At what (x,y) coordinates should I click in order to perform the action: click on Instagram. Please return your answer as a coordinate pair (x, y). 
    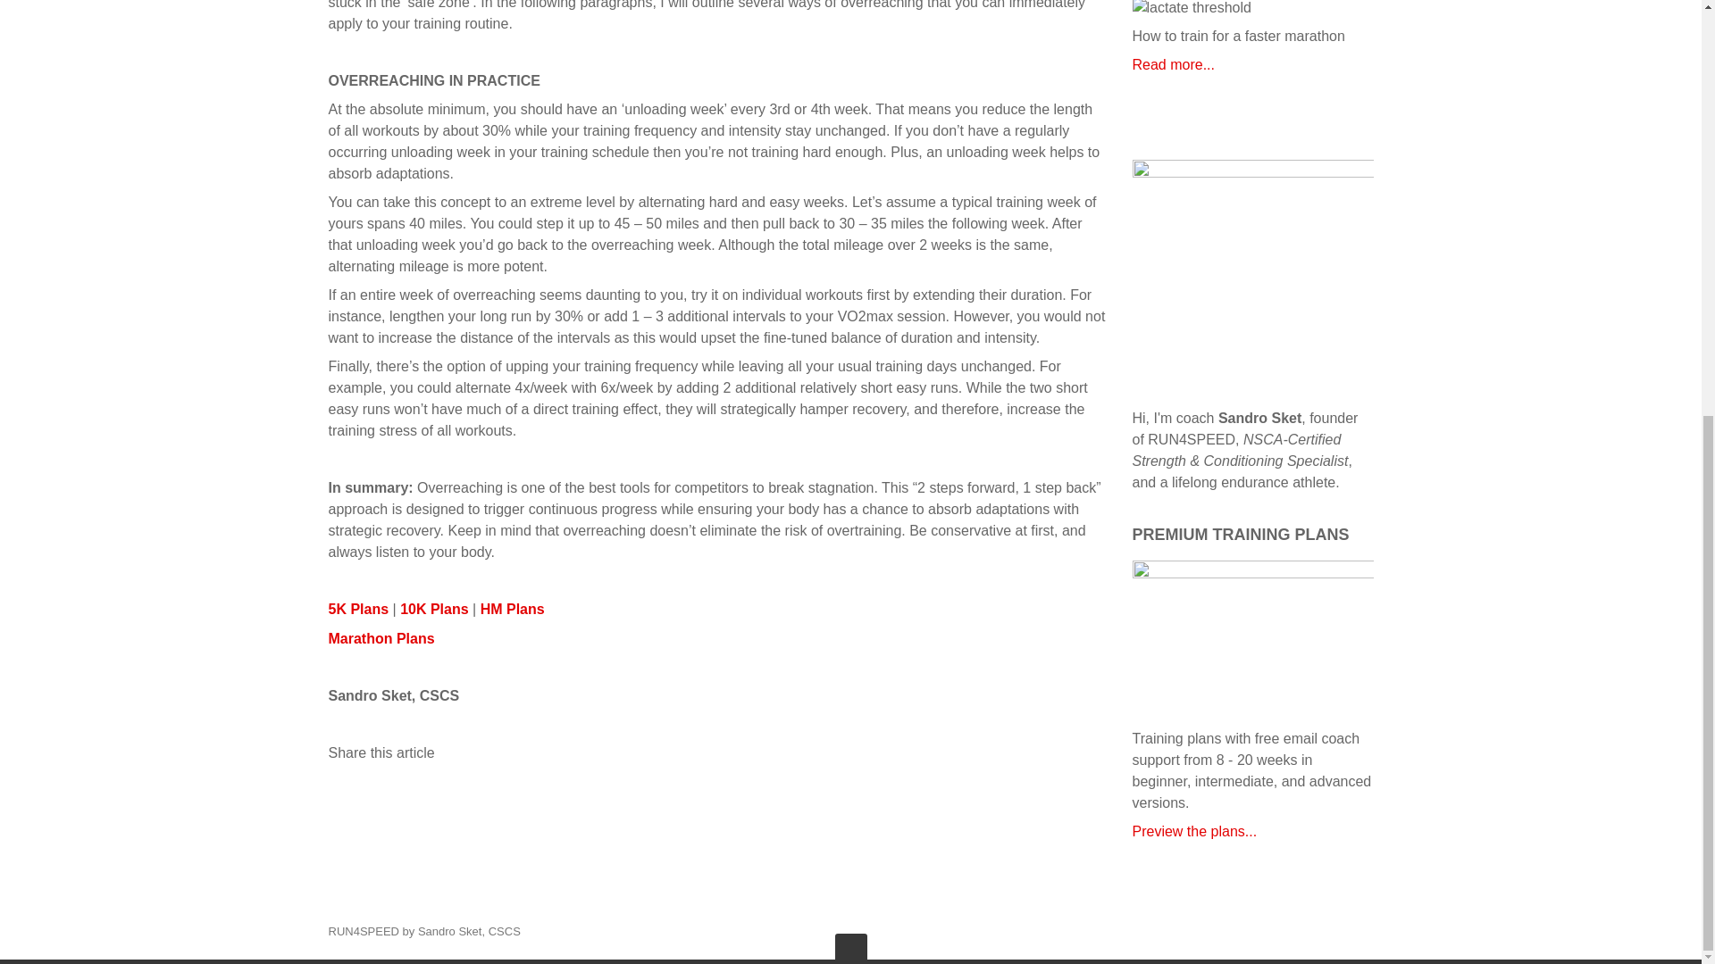
    Looking at the image, I should click on (1365, 932).